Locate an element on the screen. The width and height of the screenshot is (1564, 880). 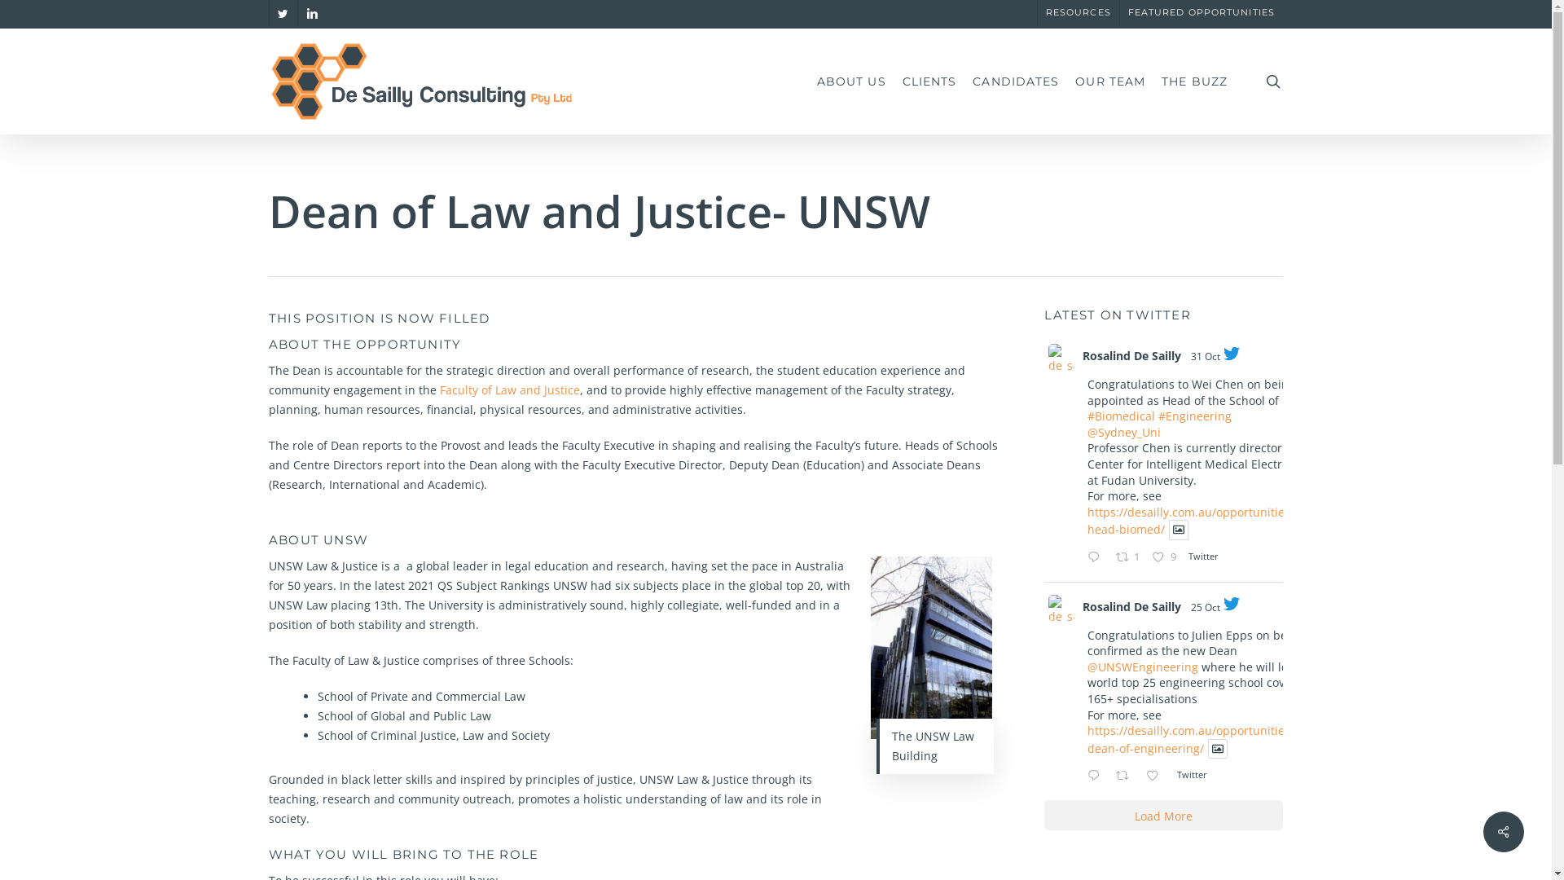
Load More is located at coordinates (1163, 815).